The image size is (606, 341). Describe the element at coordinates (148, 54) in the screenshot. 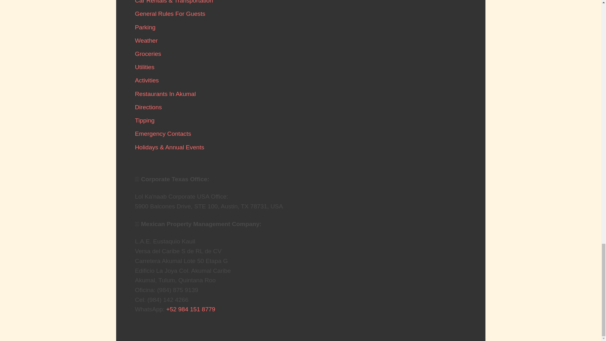

I see `Groceries` at that location.